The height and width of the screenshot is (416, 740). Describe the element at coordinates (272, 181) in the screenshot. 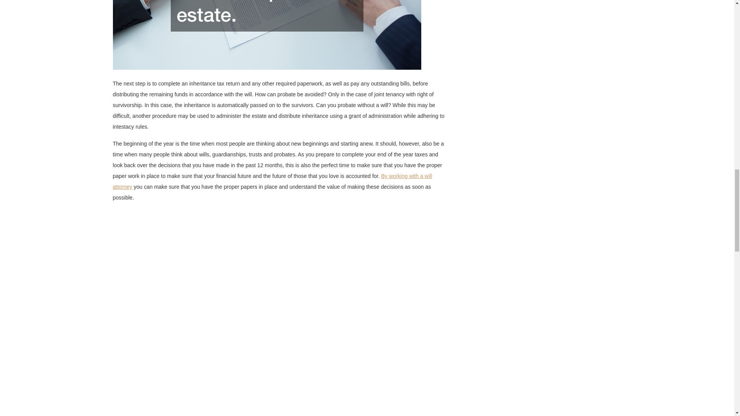

I see `Probate law, San francisco will lawyer` at that location.